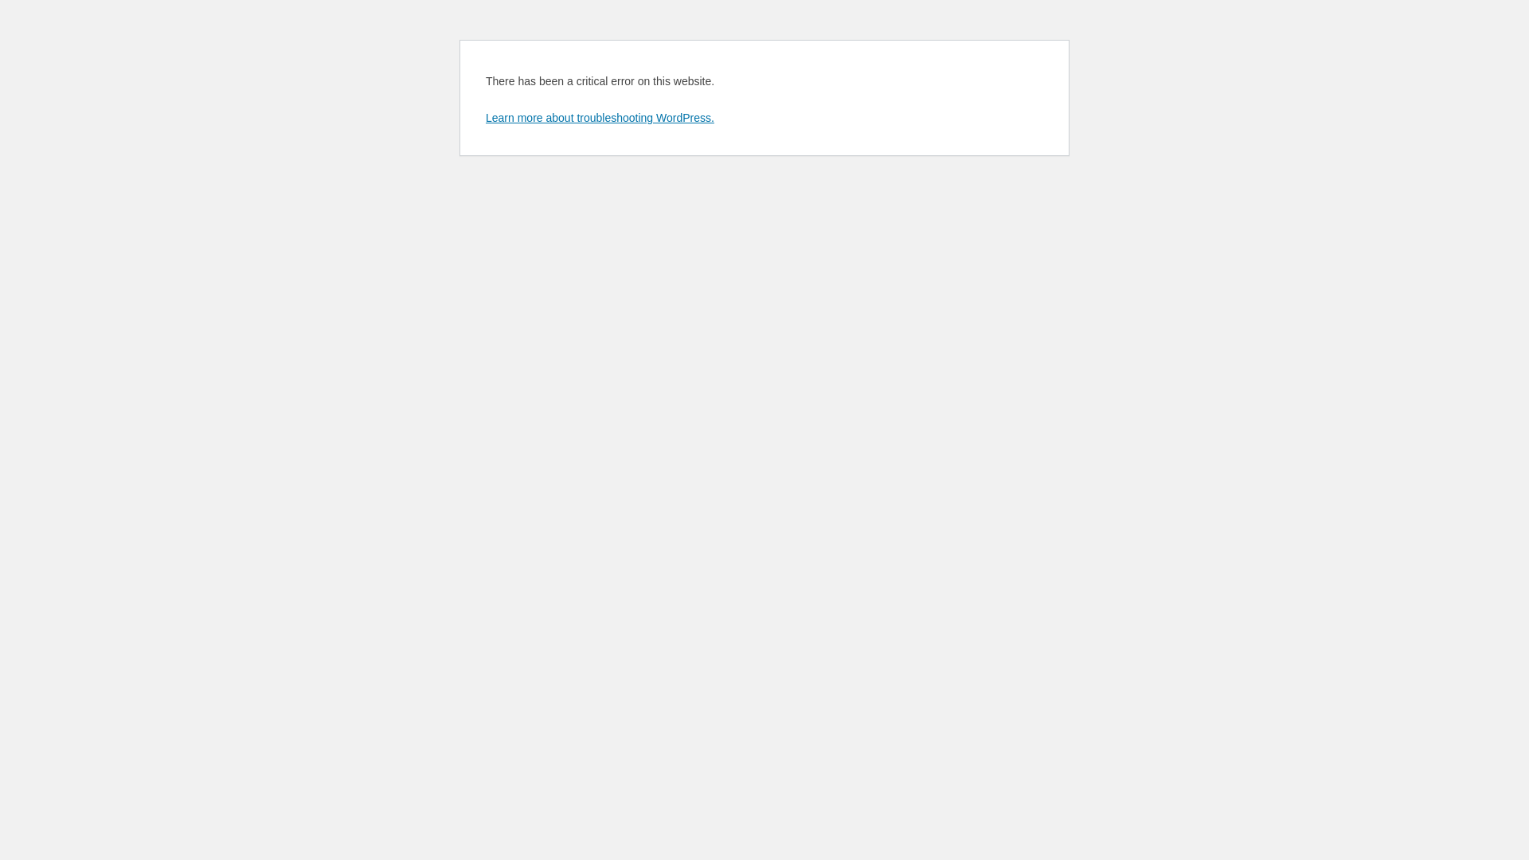 This screenshot has width=1529, height=860. What do you see at coordinates (600, 118) in the screenshot?
I see `Learn more about troubleshooting WordPress.` at bounding box center [600, 118].